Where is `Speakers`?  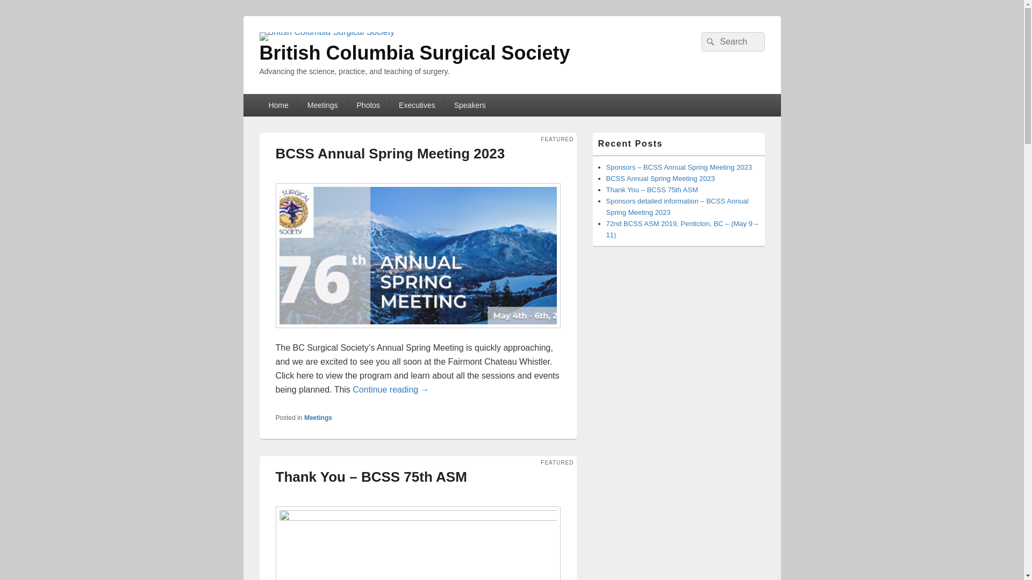 Speakers is located at coordinates (470, 105).